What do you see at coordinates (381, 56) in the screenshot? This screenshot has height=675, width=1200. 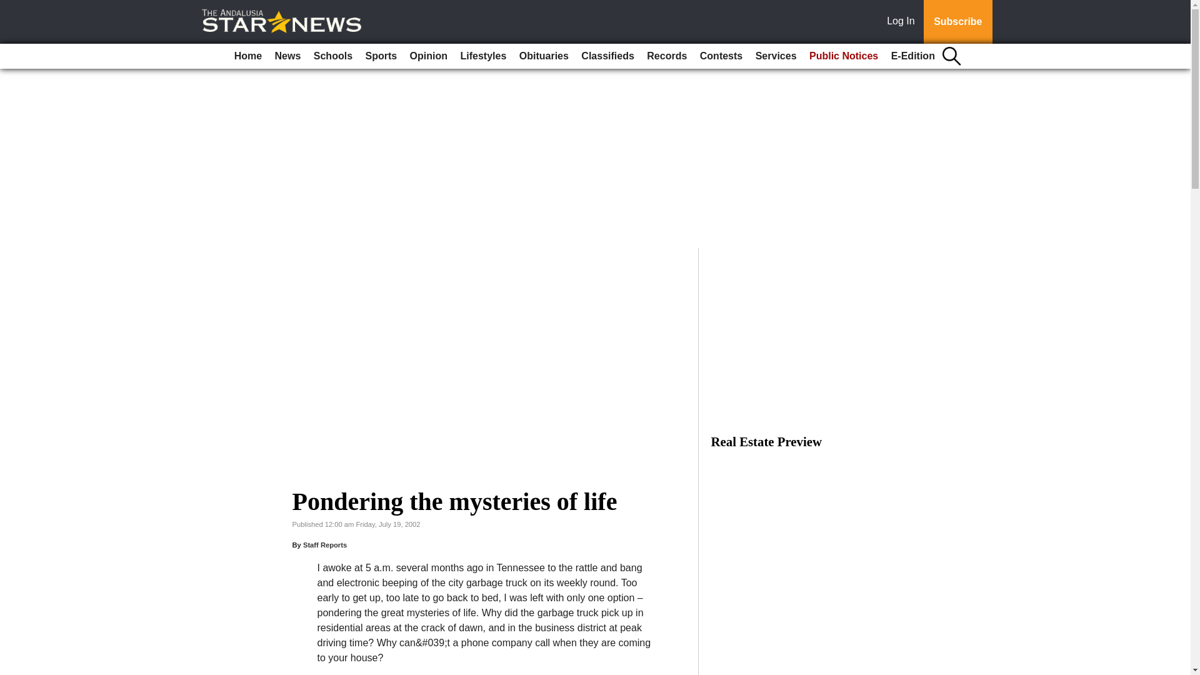 I see `Sports` at bounding box center [381, 56].